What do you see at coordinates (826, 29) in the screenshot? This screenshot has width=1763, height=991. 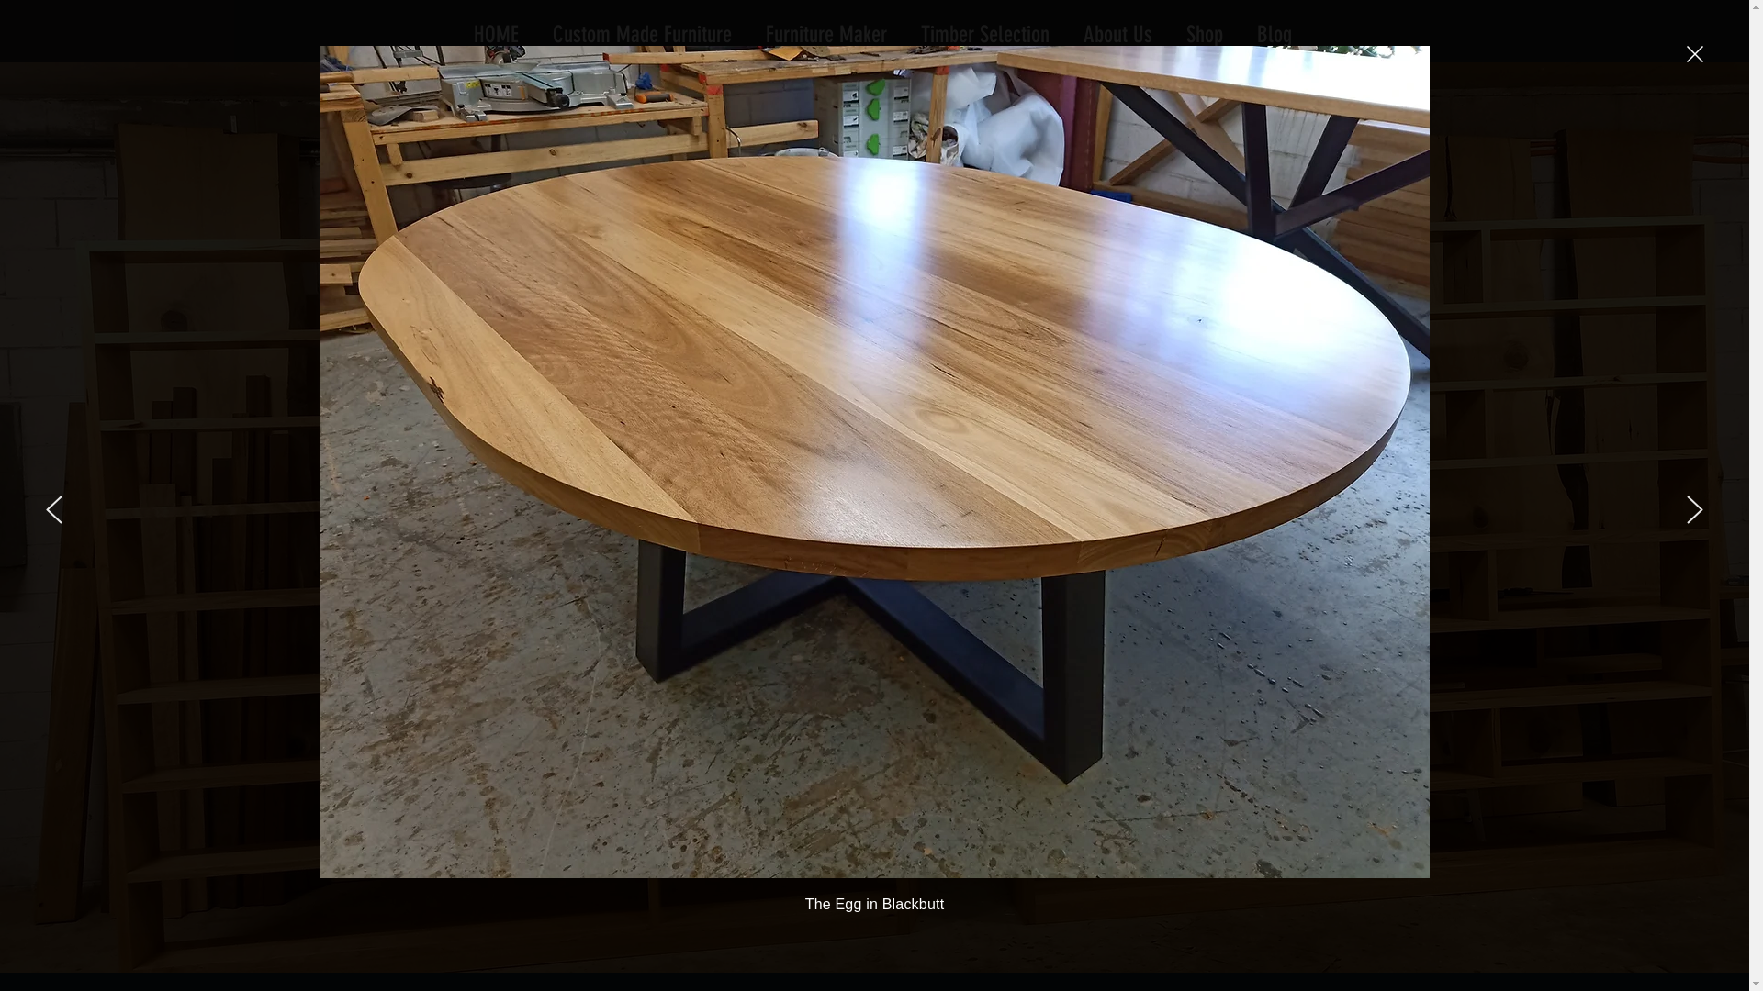 I see `Furniture Maker` at bounding box center [826, 29].